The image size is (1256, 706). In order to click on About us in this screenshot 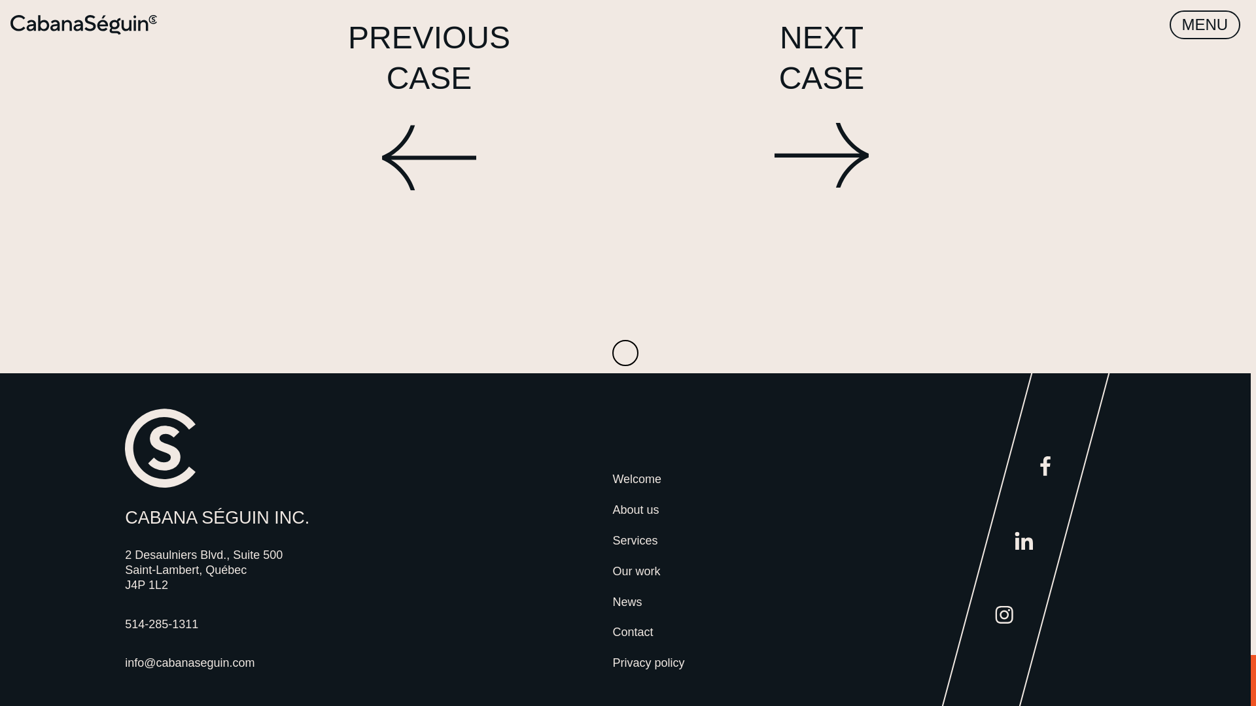, I will do `click(648, 603)`.